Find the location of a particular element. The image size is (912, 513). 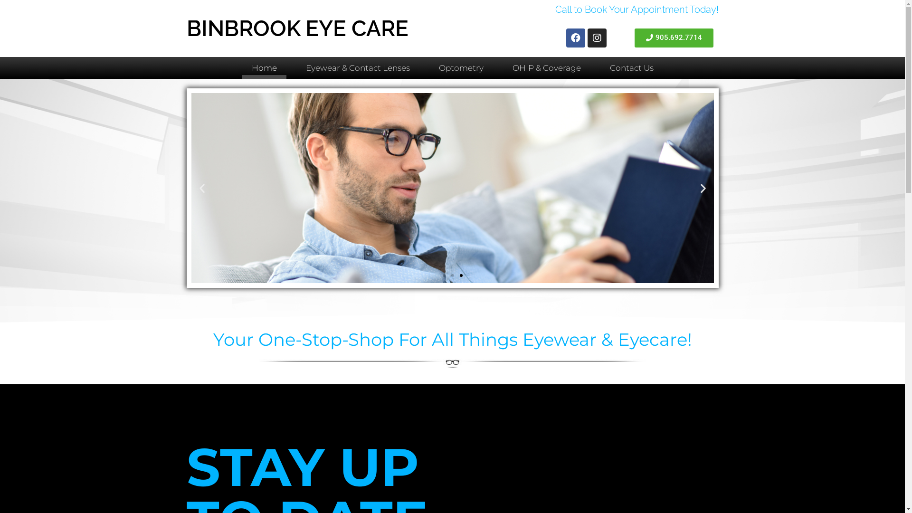

Optometry is located at coordinates (461, 68).